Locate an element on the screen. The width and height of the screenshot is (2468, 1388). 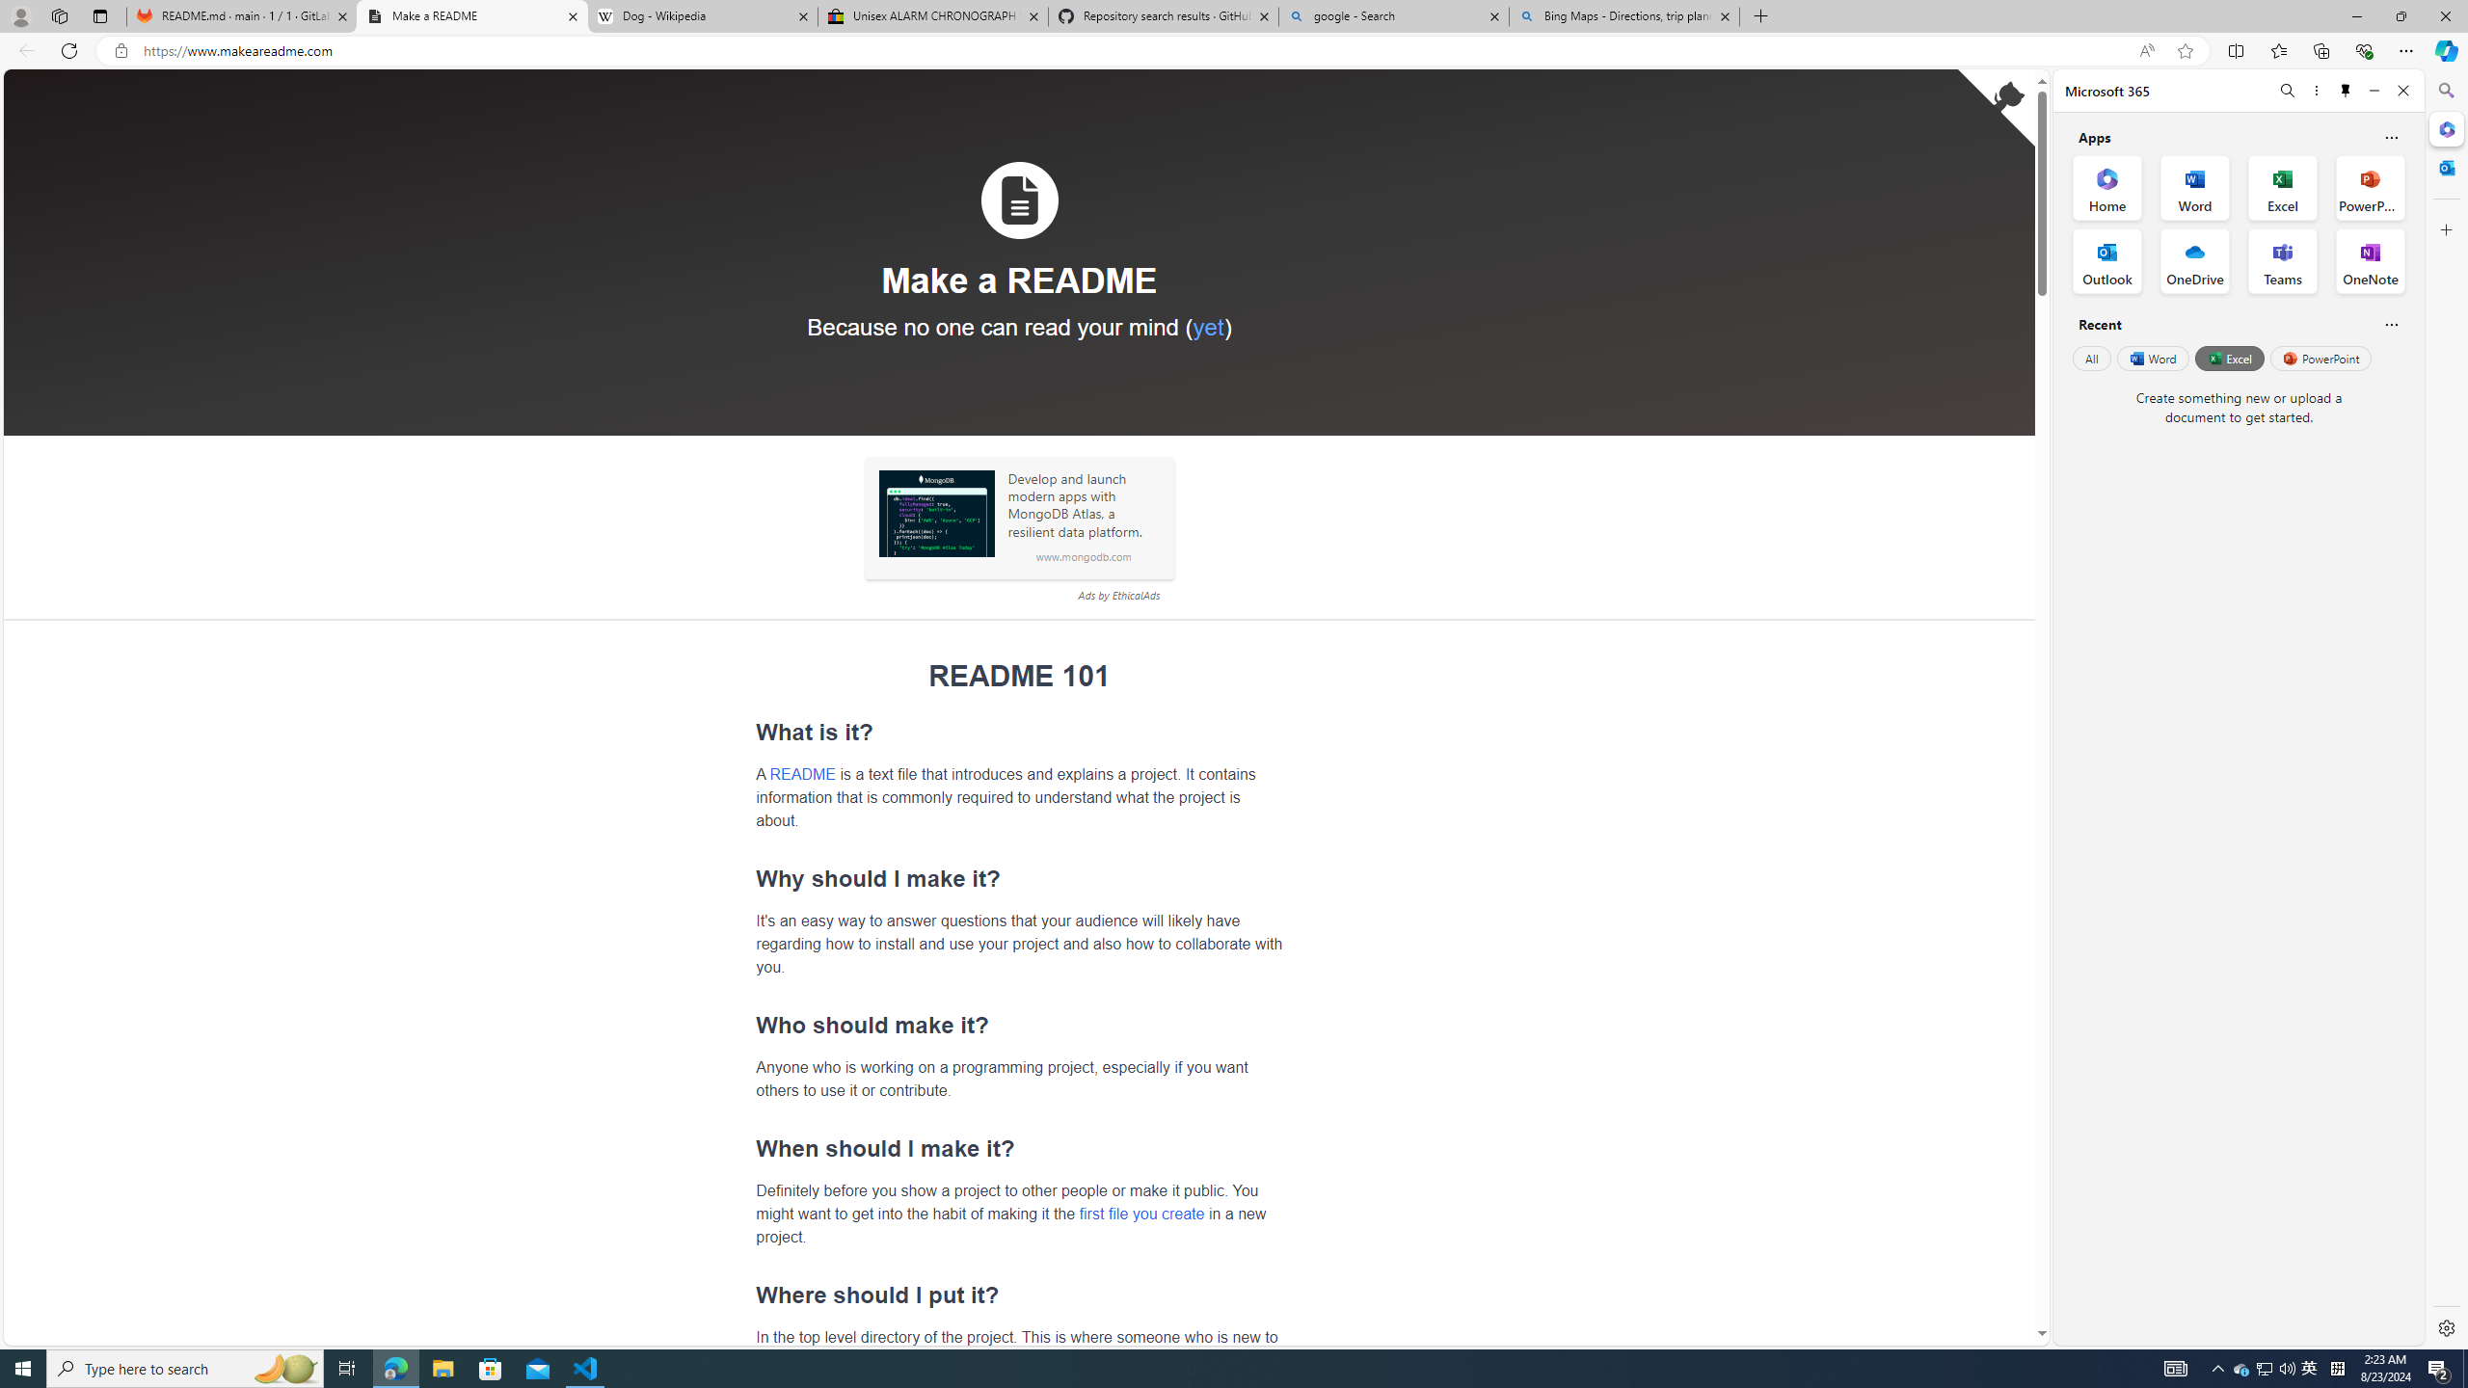
OneNote Office App is located at coordinates (2370, 261).